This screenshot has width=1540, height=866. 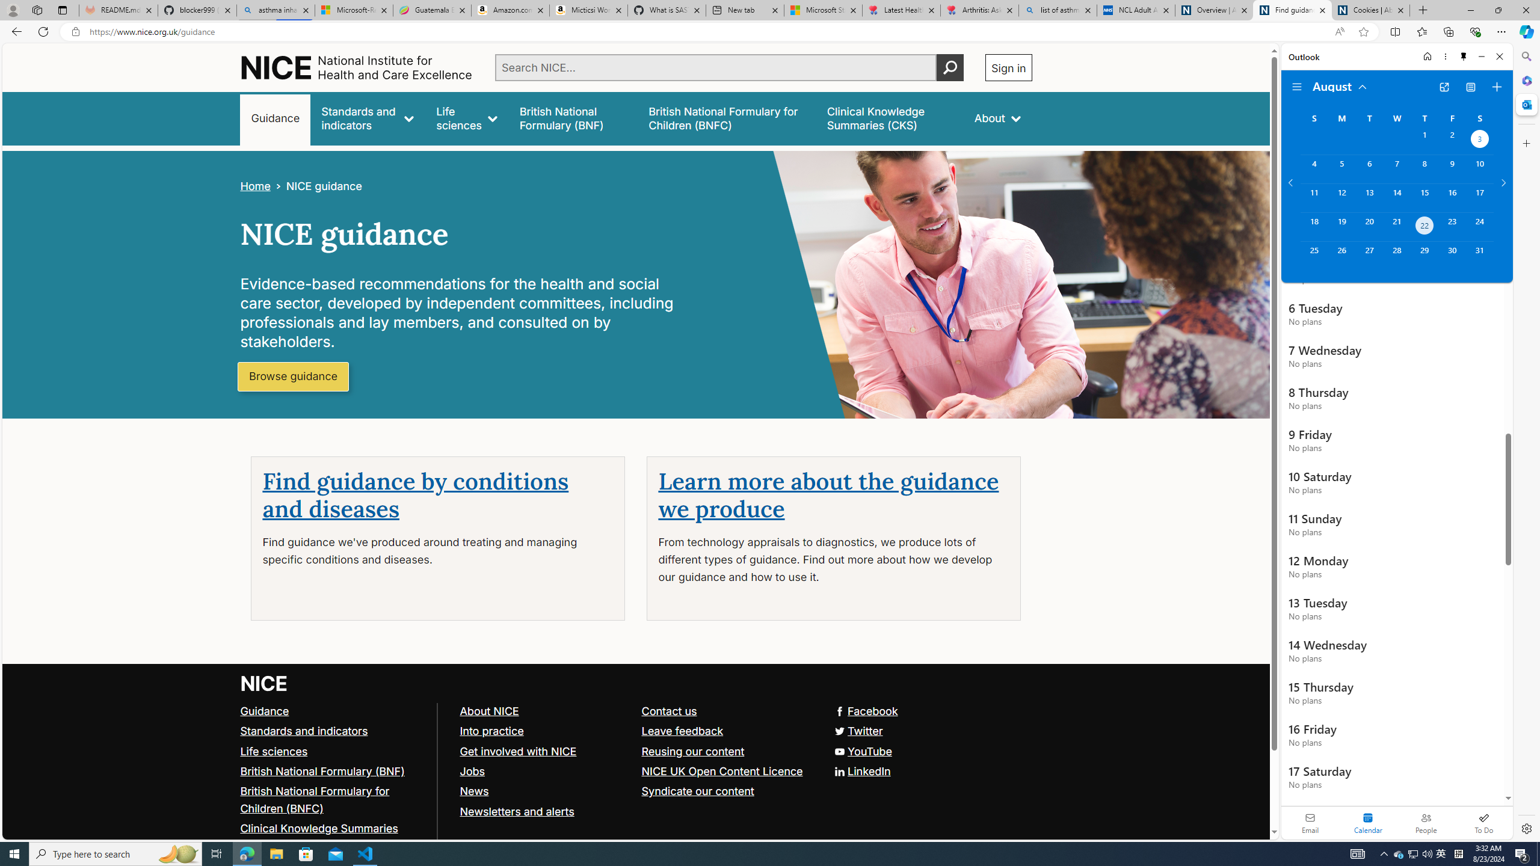 I want to click on Syndicate our content, so click(x=727, y=791).